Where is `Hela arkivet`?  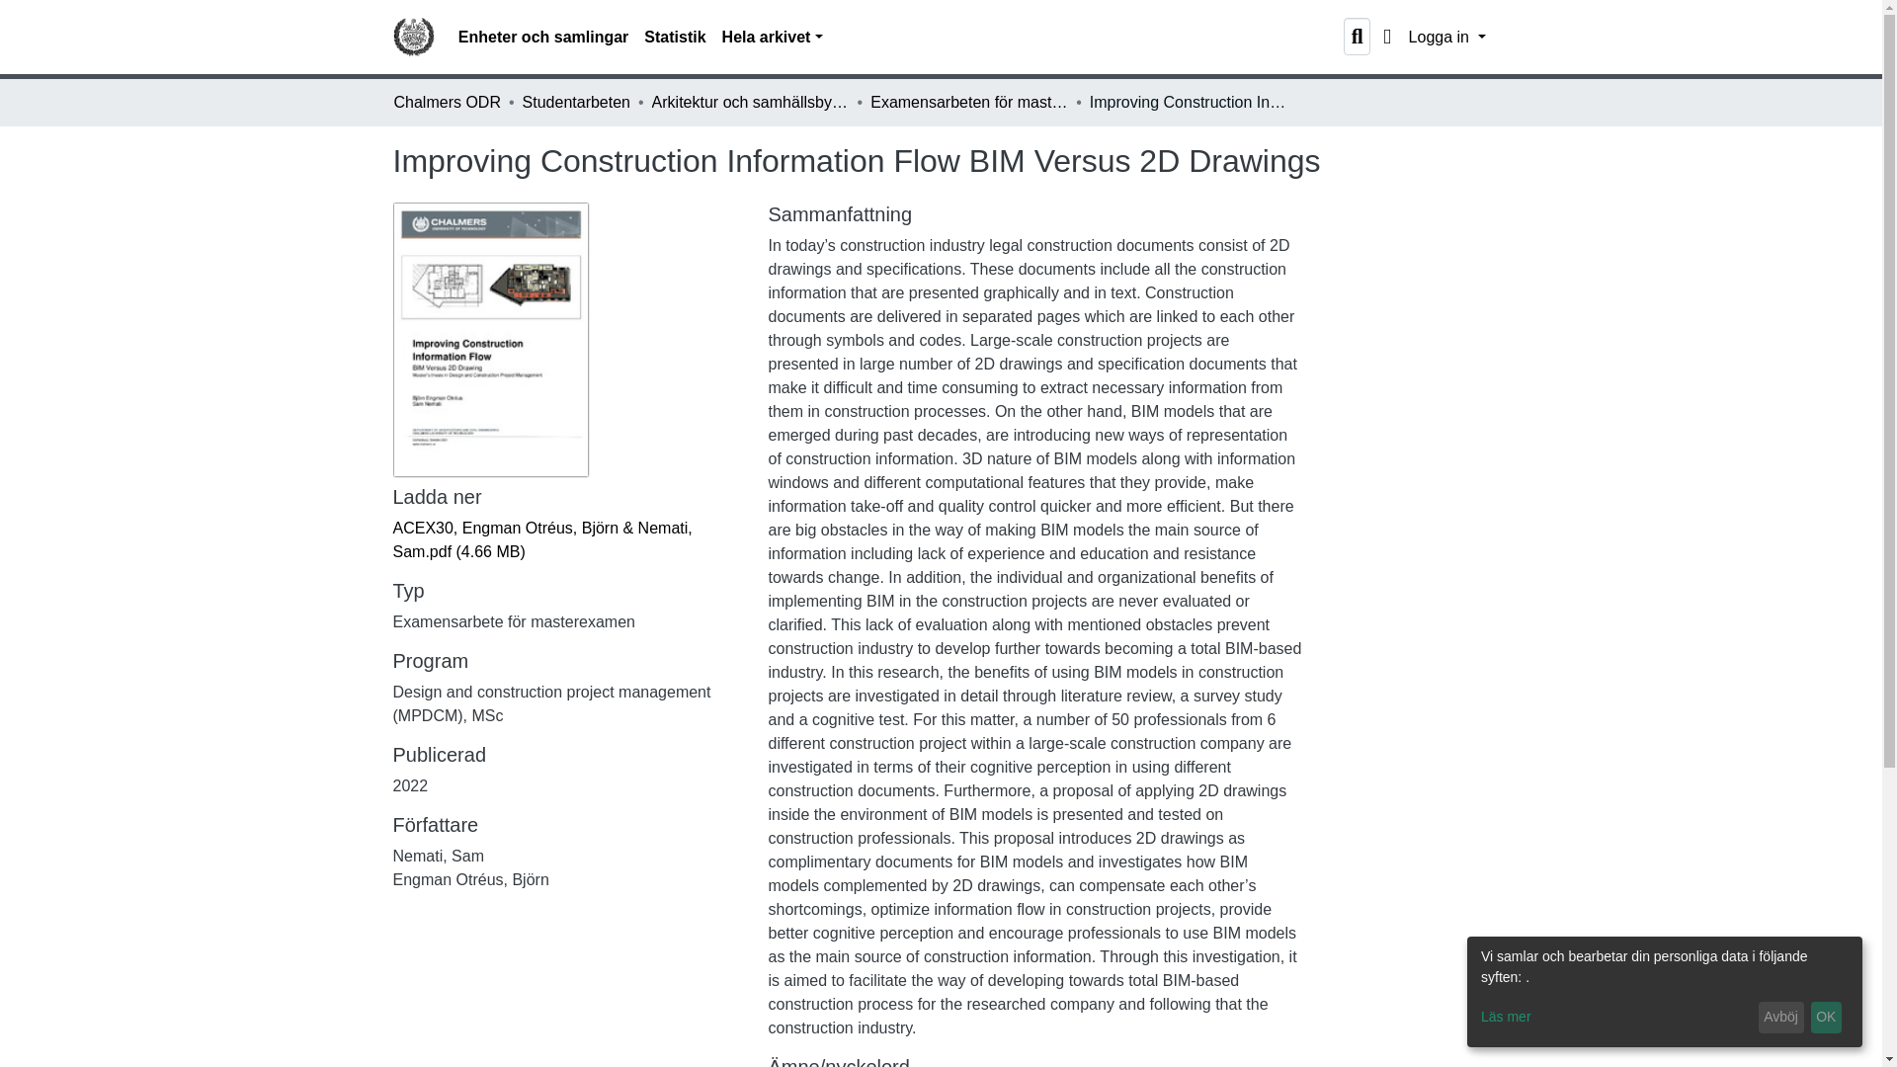
Hela arkivet is located at coordinates (773, 38).